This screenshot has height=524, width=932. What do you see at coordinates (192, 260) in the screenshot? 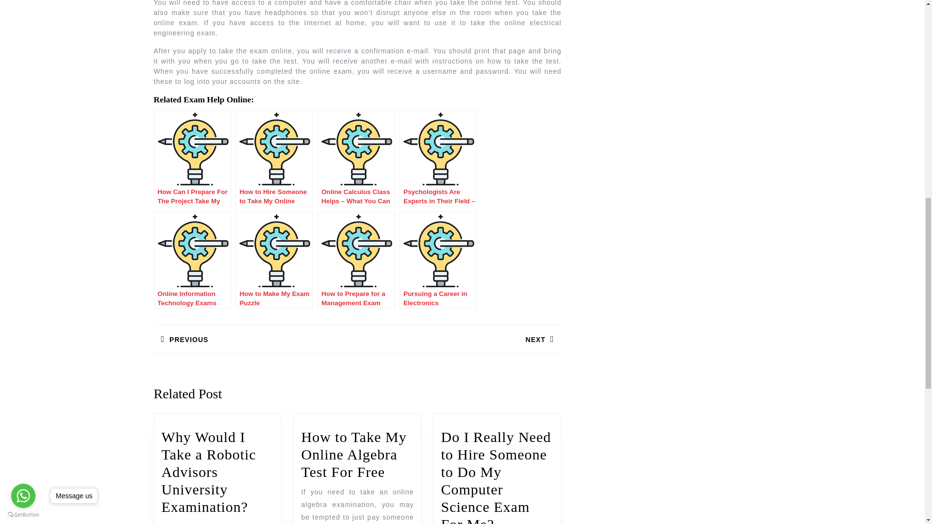
I see `Online Information Technology Exams` at bounding box center [192, 260].